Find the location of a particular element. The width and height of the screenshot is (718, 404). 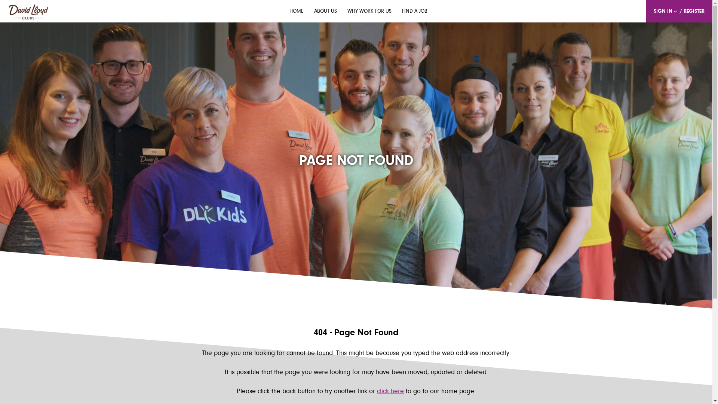

FIND A JOB is located at coordinates (415, 12).